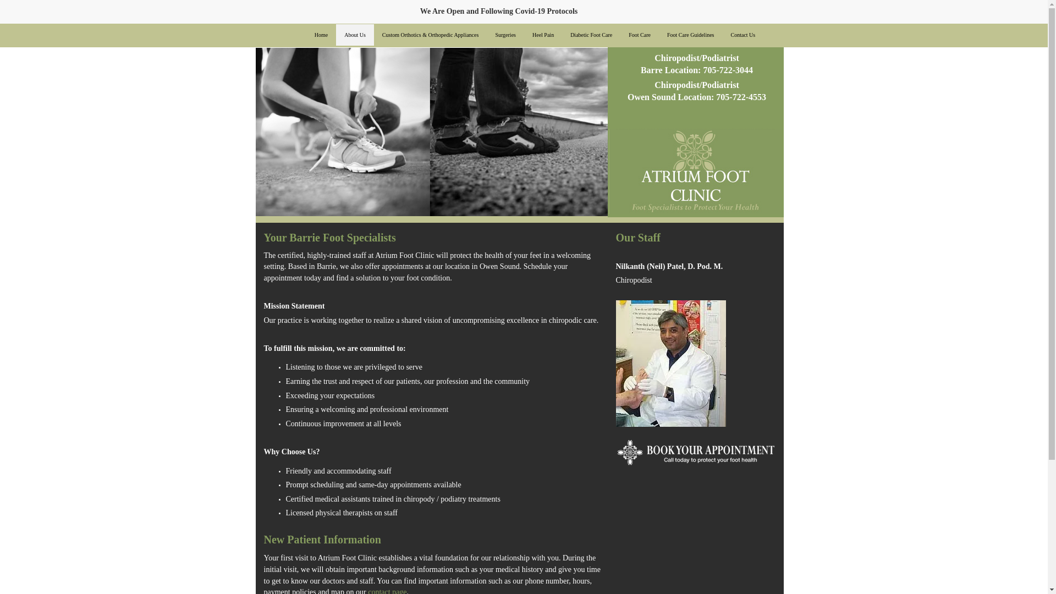 The height and width of the screenshot is (594, 1056). I want to click on Heel Pain, so click(542, 36).